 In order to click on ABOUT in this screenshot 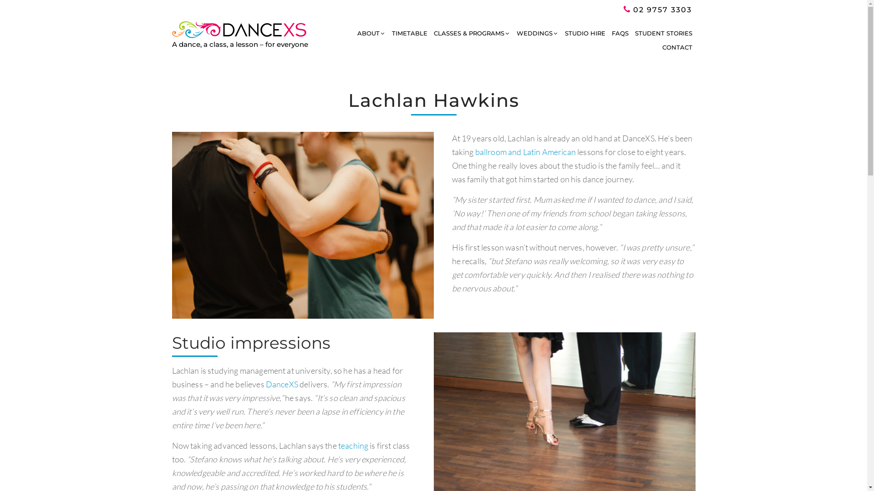, I will do `click(371, 34)`.